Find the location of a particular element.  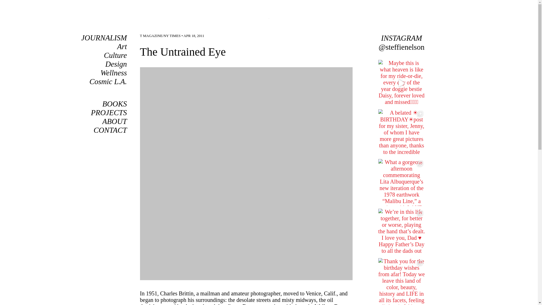

ABOUT is located at coordinates (115, 121).